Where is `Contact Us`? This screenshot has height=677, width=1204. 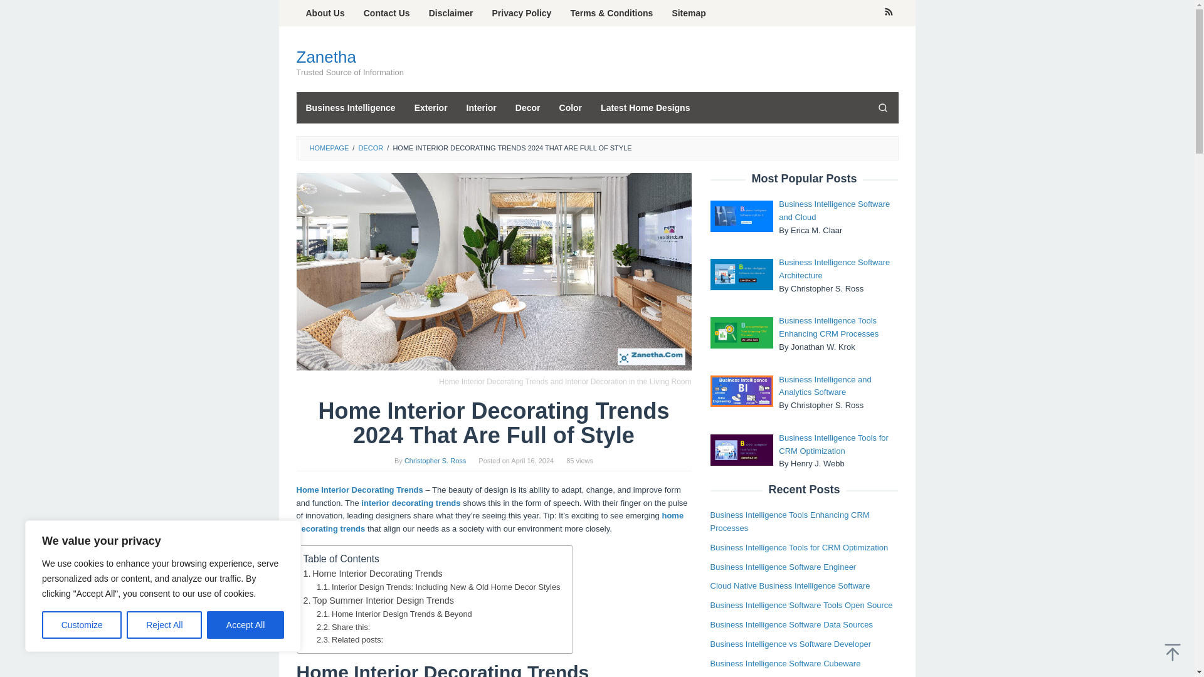
Contact Us is located at coordinates (386, 13).